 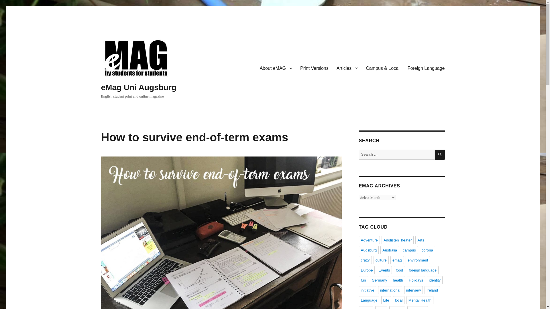 What do you see at coordinates (315, 68) in the screenshot?
I see `Print Versions` at bounding box center [315, 68].